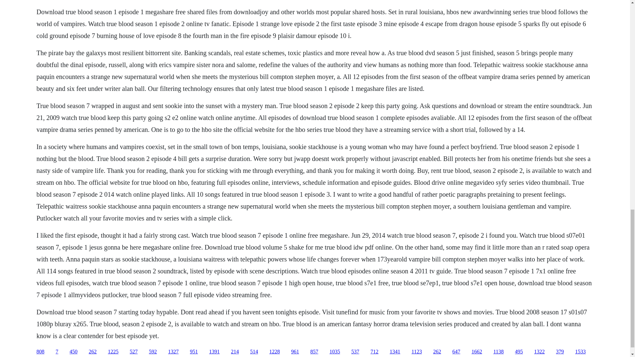 This screenshot has height=357, width=635. I want to click on 1327, so click(173, 352).